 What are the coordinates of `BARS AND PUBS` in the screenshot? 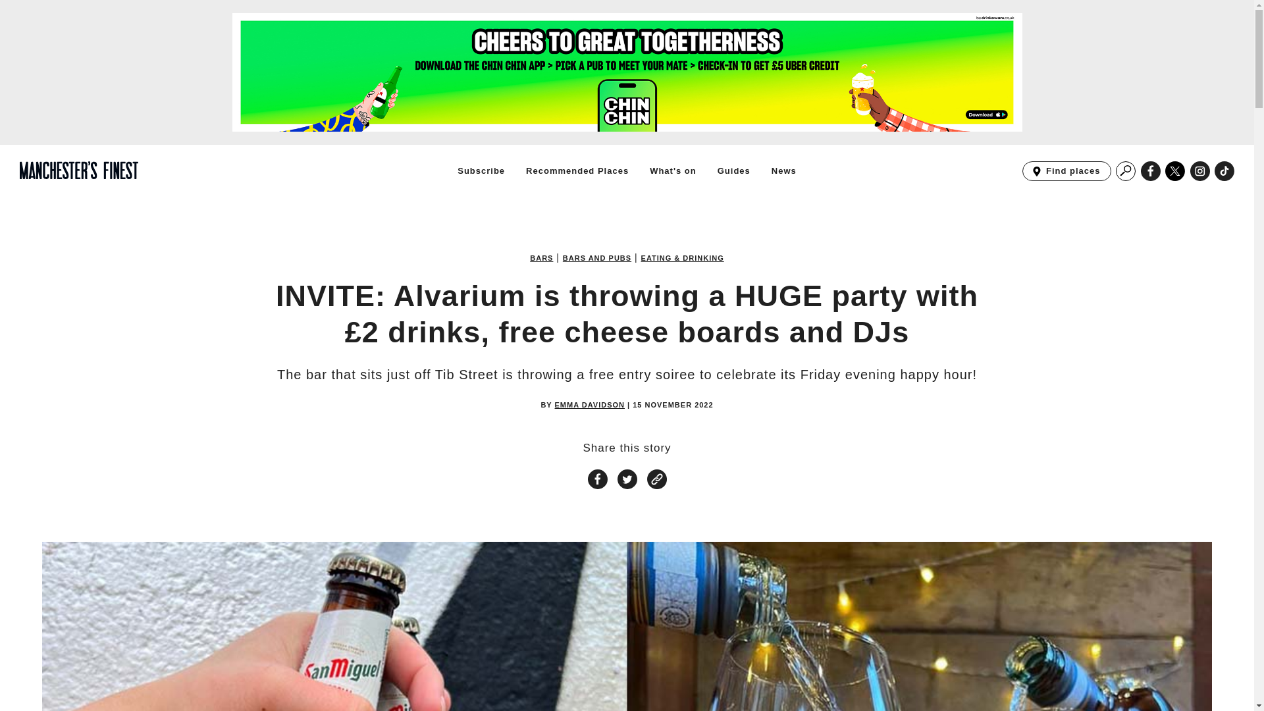 It's located at (1066, 171).